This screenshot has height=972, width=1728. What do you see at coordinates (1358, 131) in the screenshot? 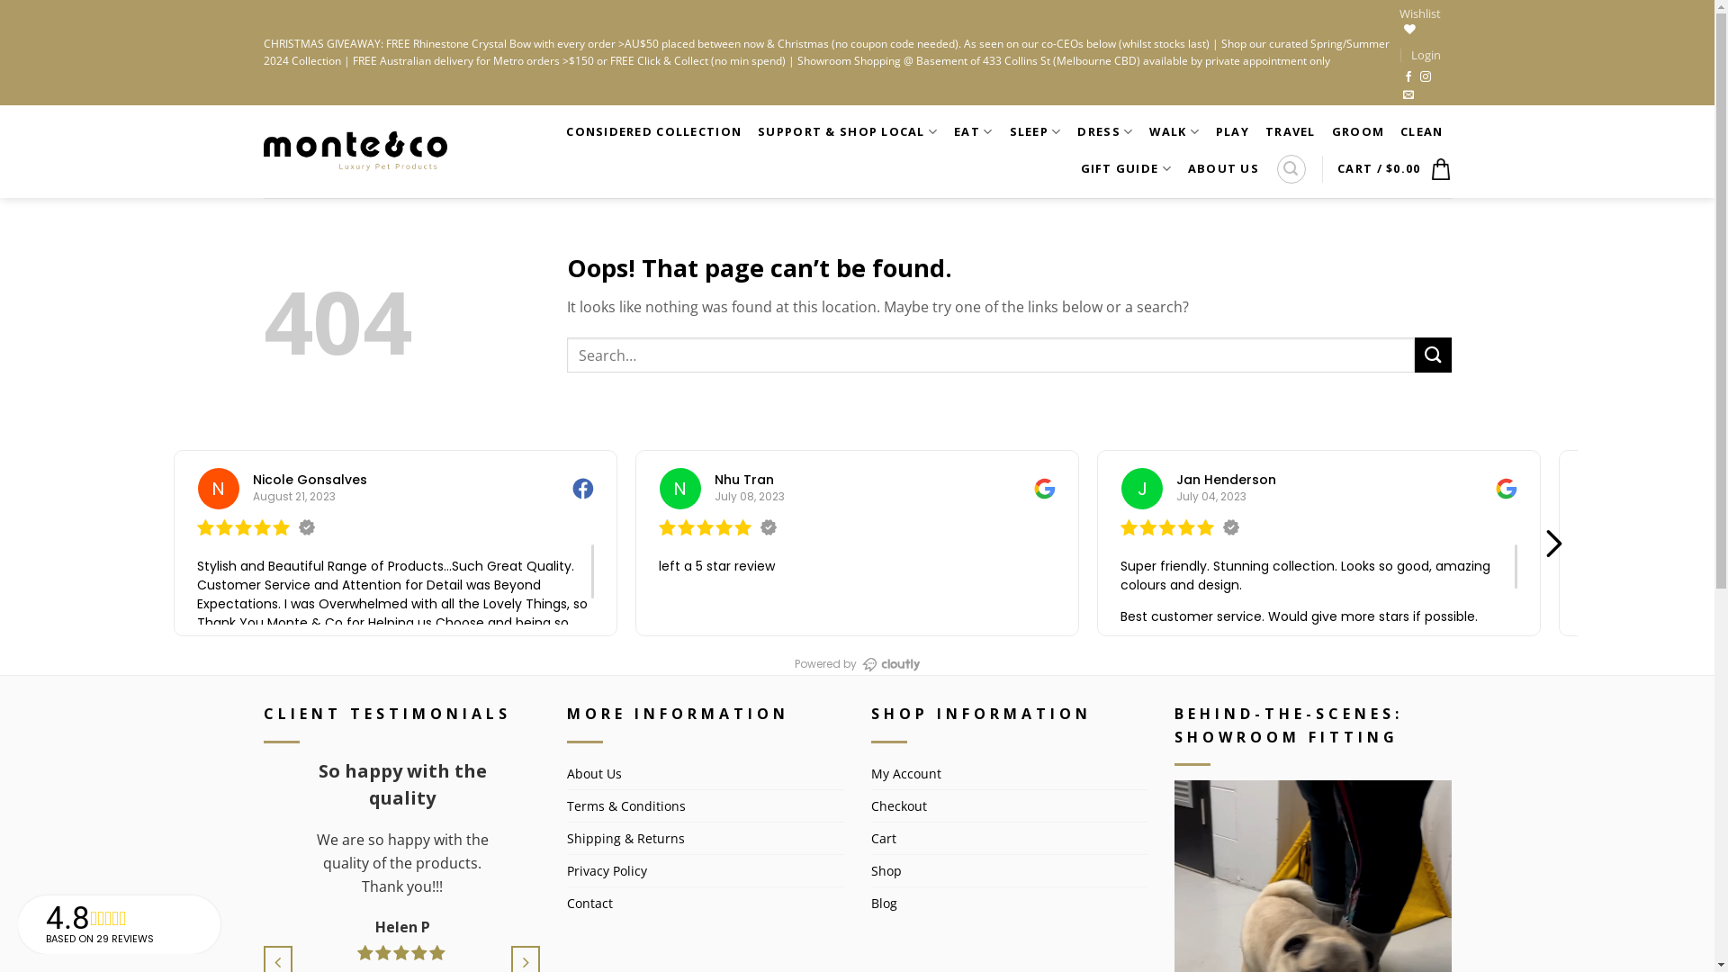
I see `GROOM` at bounding box center [1358, 131].